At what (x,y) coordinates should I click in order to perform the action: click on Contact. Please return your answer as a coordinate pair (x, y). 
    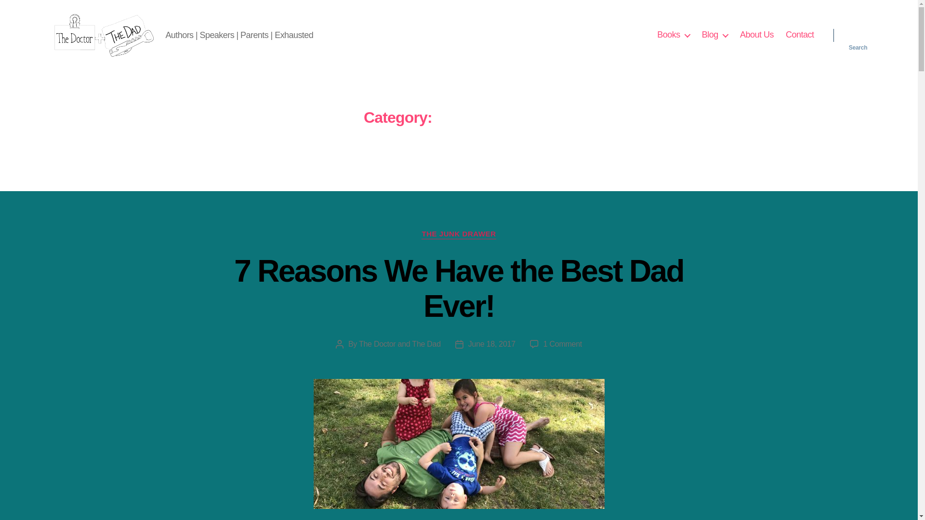
    Looking at the image, I should click on (800, 35).